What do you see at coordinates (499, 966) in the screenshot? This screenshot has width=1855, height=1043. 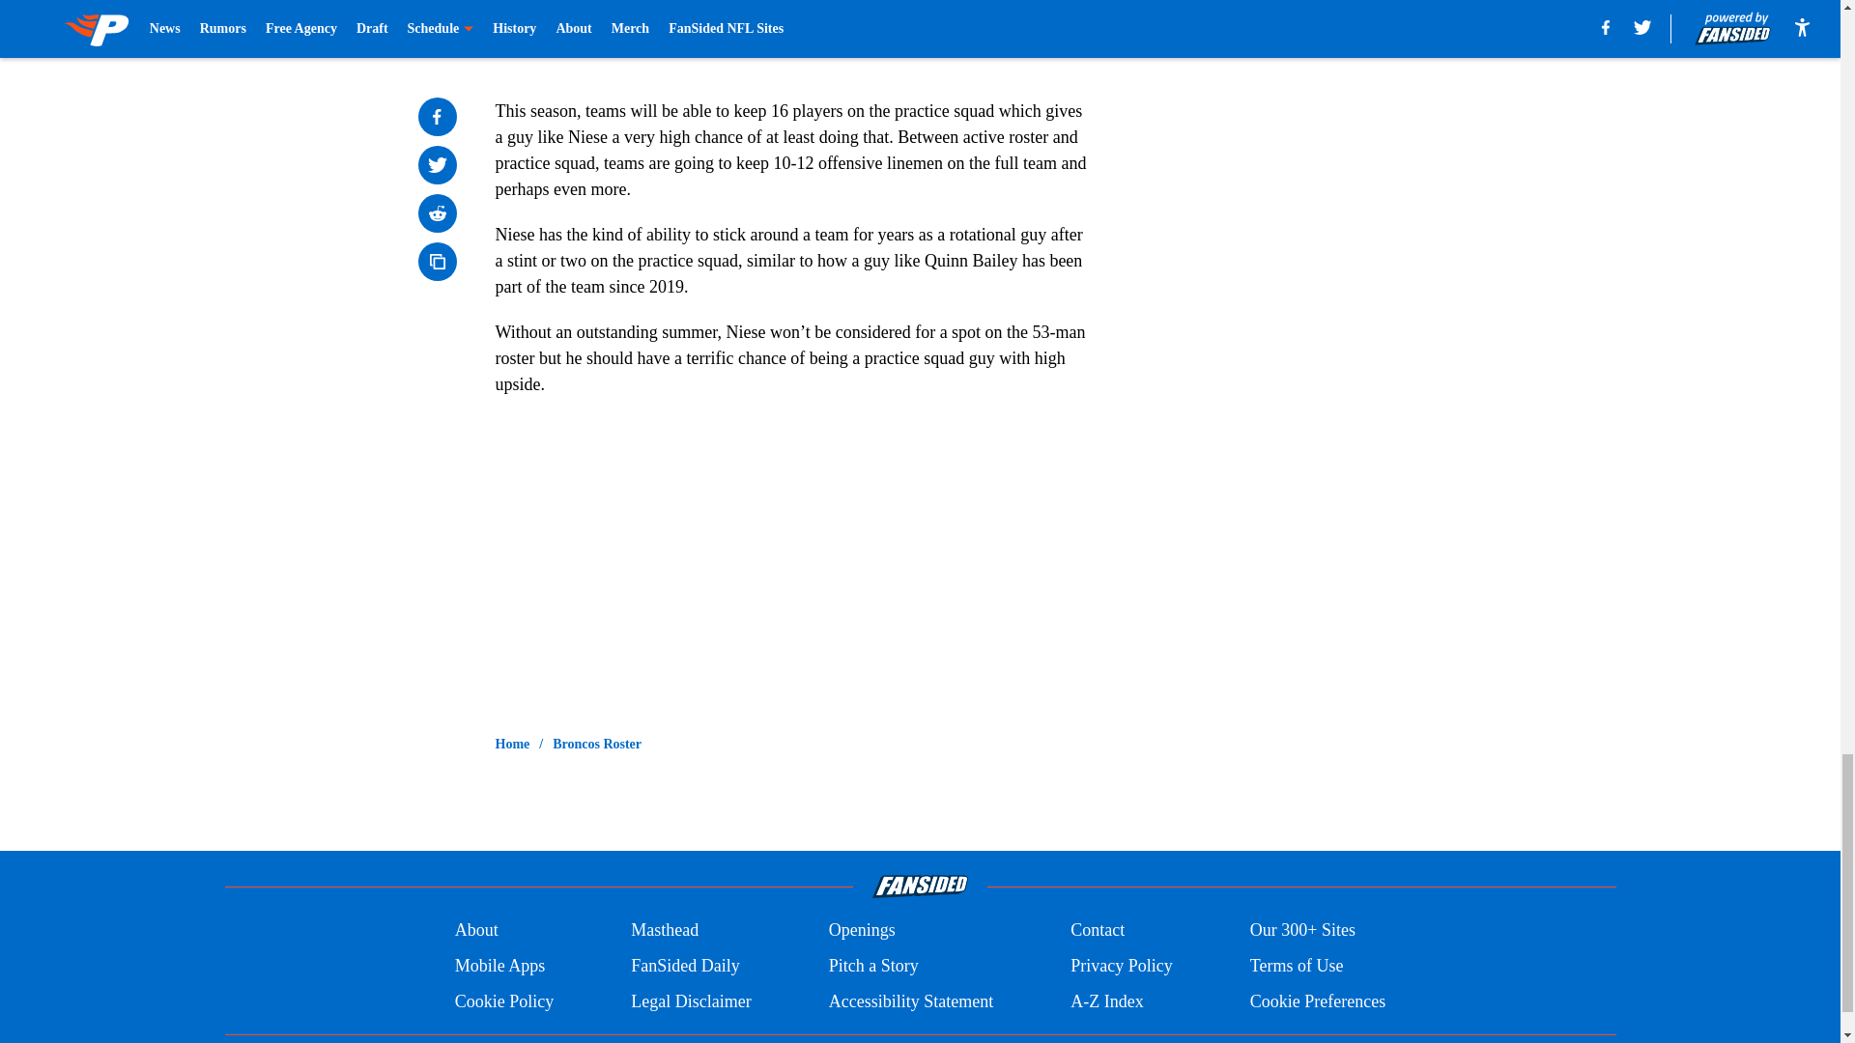 I see `Mobile Apps` at bounding box center [499, 966].